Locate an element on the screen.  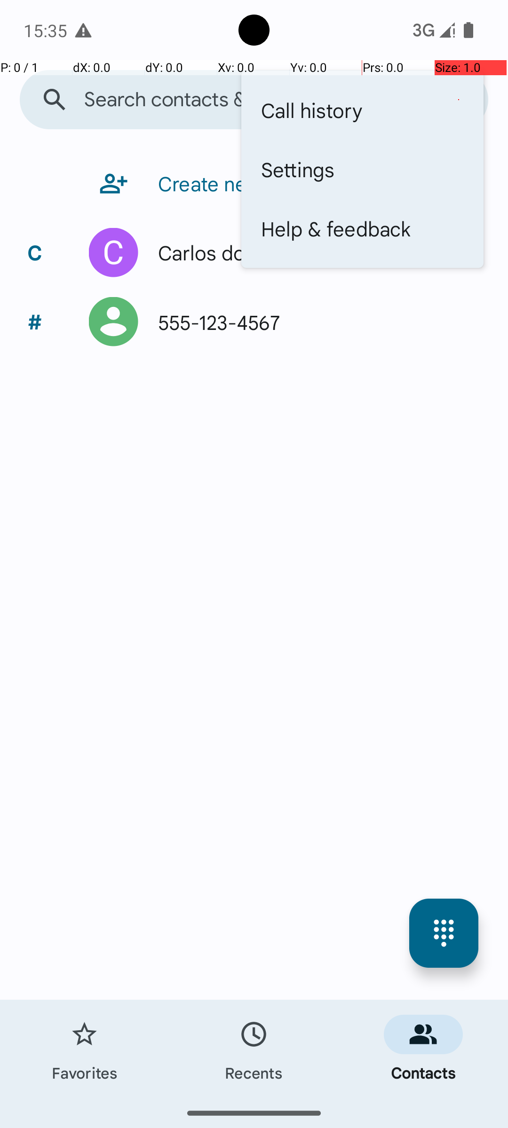
Call history is located at coordinates (362, 110).